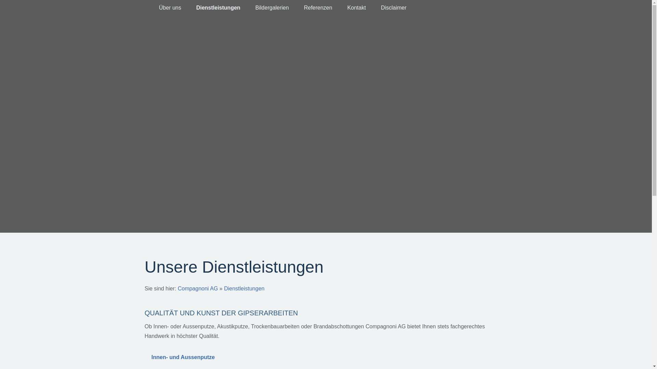  Describe the element at coordinates (218, 8) in the screenshot. I see `Dienstleistungen` at that location.